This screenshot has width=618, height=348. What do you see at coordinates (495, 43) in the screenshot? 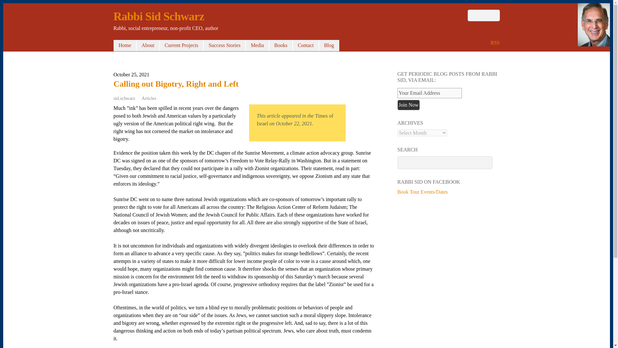
I see `RSS` at bounding box center [495, 43].